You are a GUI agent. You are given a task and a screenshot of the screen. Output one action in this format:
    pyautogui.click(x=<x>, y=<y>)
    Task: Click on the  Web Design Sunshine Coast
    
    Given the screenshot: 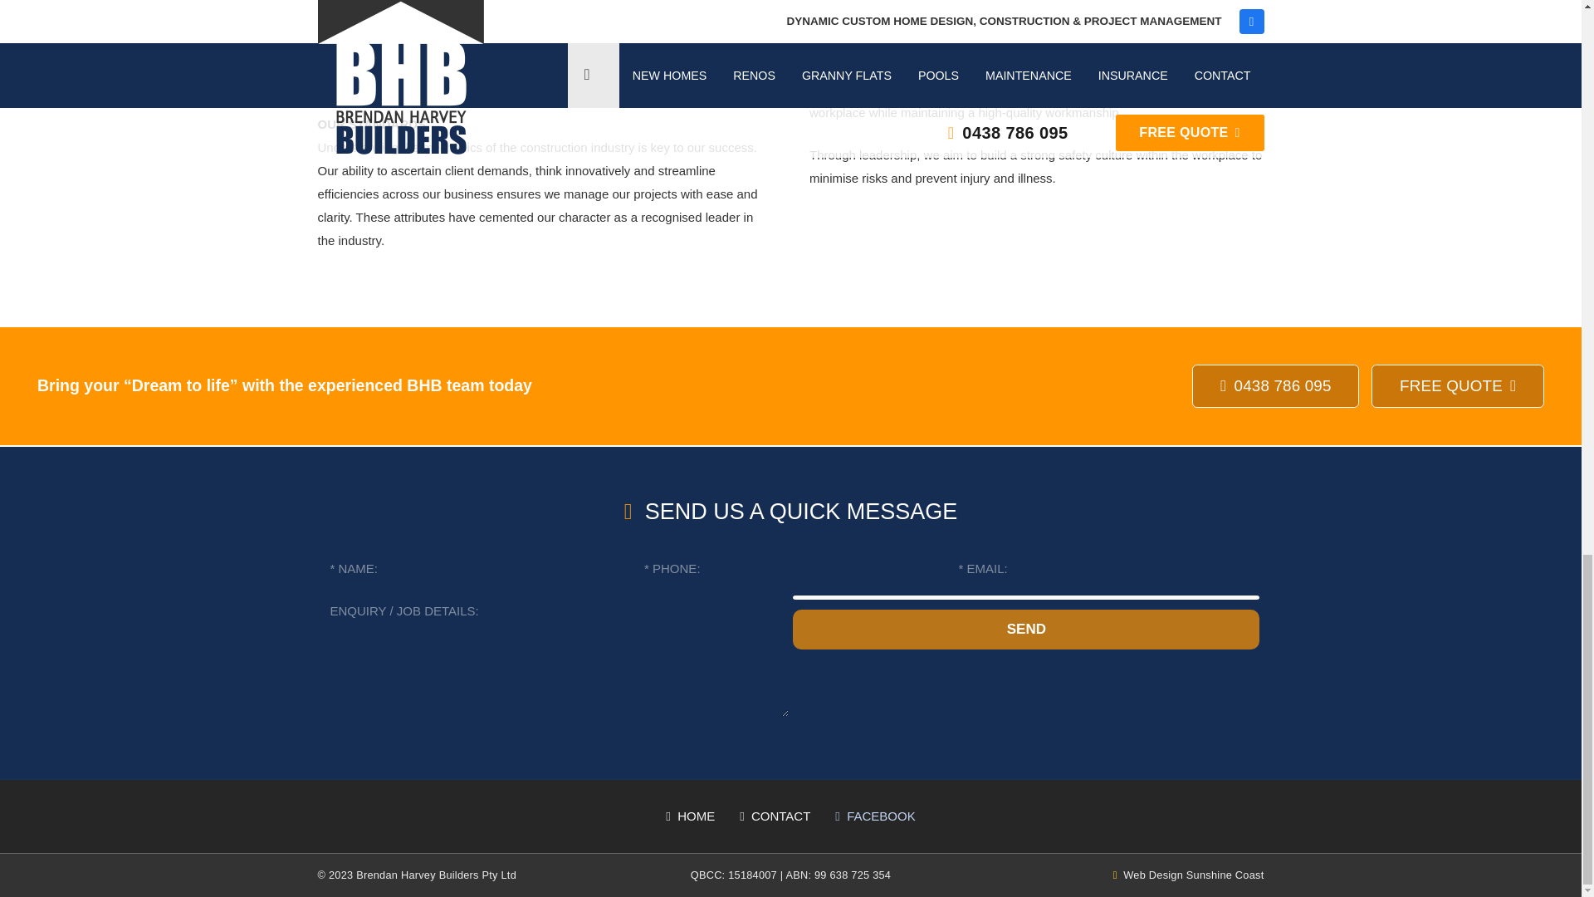 What is the action you would take?
    pyautogui.click(x=1188, y=875)
    